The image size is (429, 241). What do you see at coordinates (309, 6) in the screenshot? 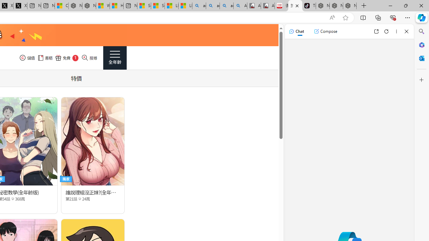
I see `TikTok` at bounding box center [309, 6].